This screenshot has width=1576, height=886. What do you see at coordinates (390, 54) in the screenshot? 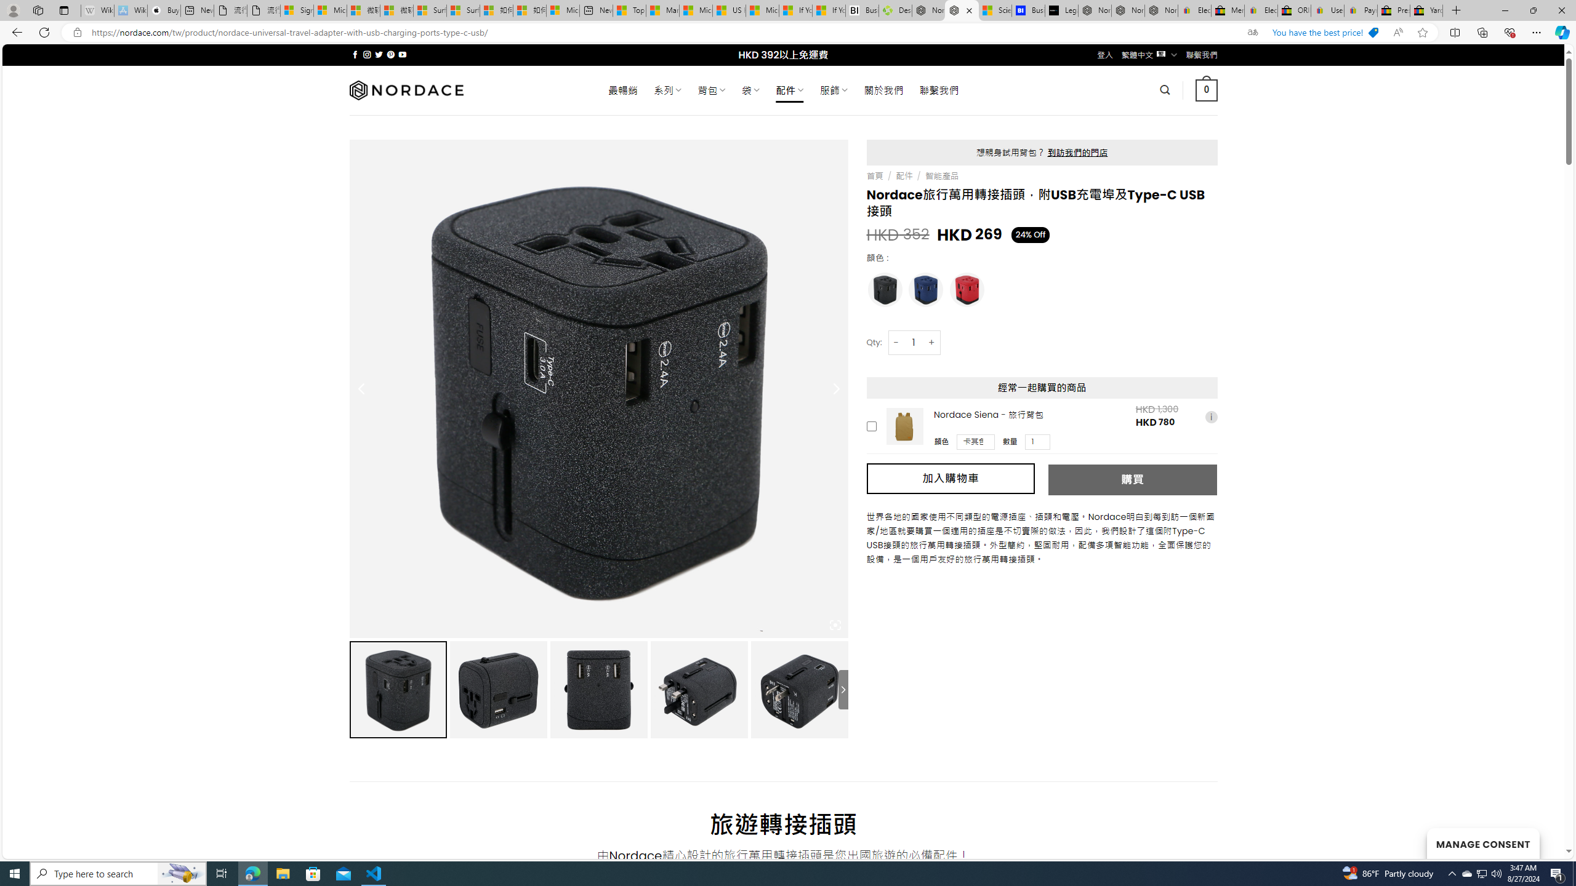
I see `Follow on Pinterest` at bounding box center [390, 54].